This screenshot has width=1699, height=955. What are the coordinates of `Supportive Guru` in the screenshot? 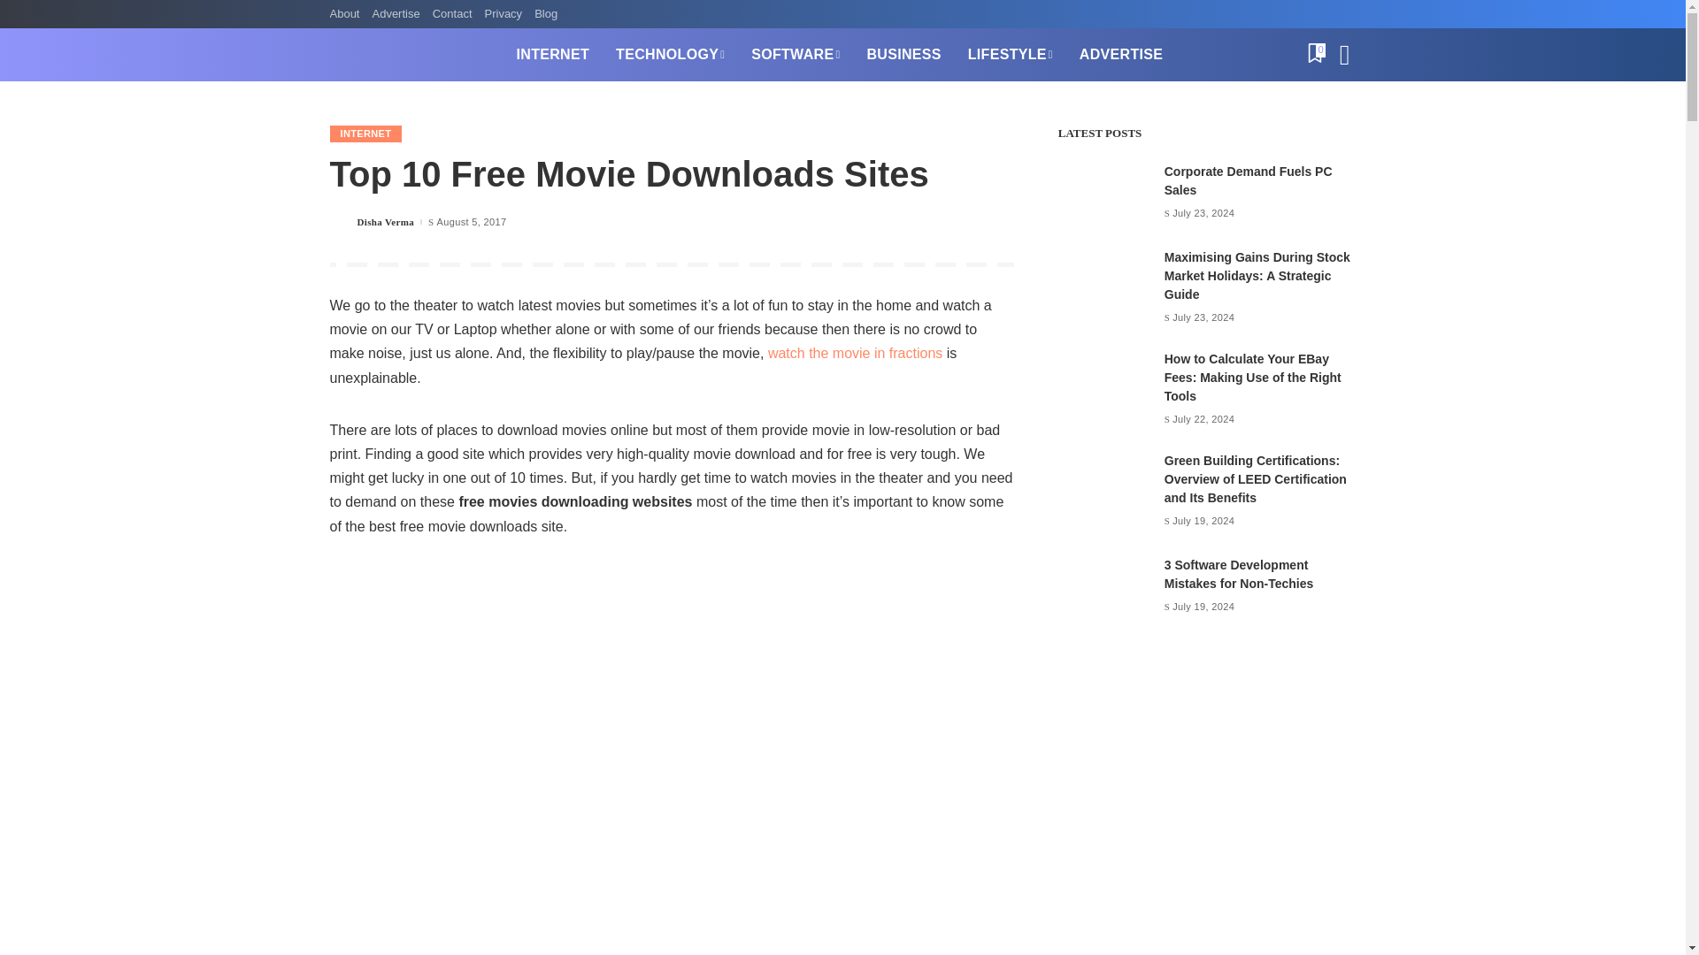 It's located at (409, 55).